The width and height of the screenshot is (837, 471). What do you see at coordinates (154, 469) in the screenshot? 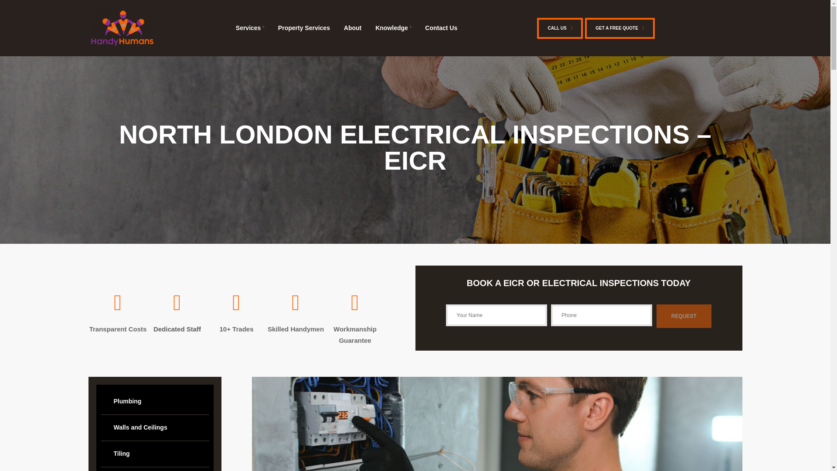
I see `Rubbish Removal` at bounding box center [154, 469].